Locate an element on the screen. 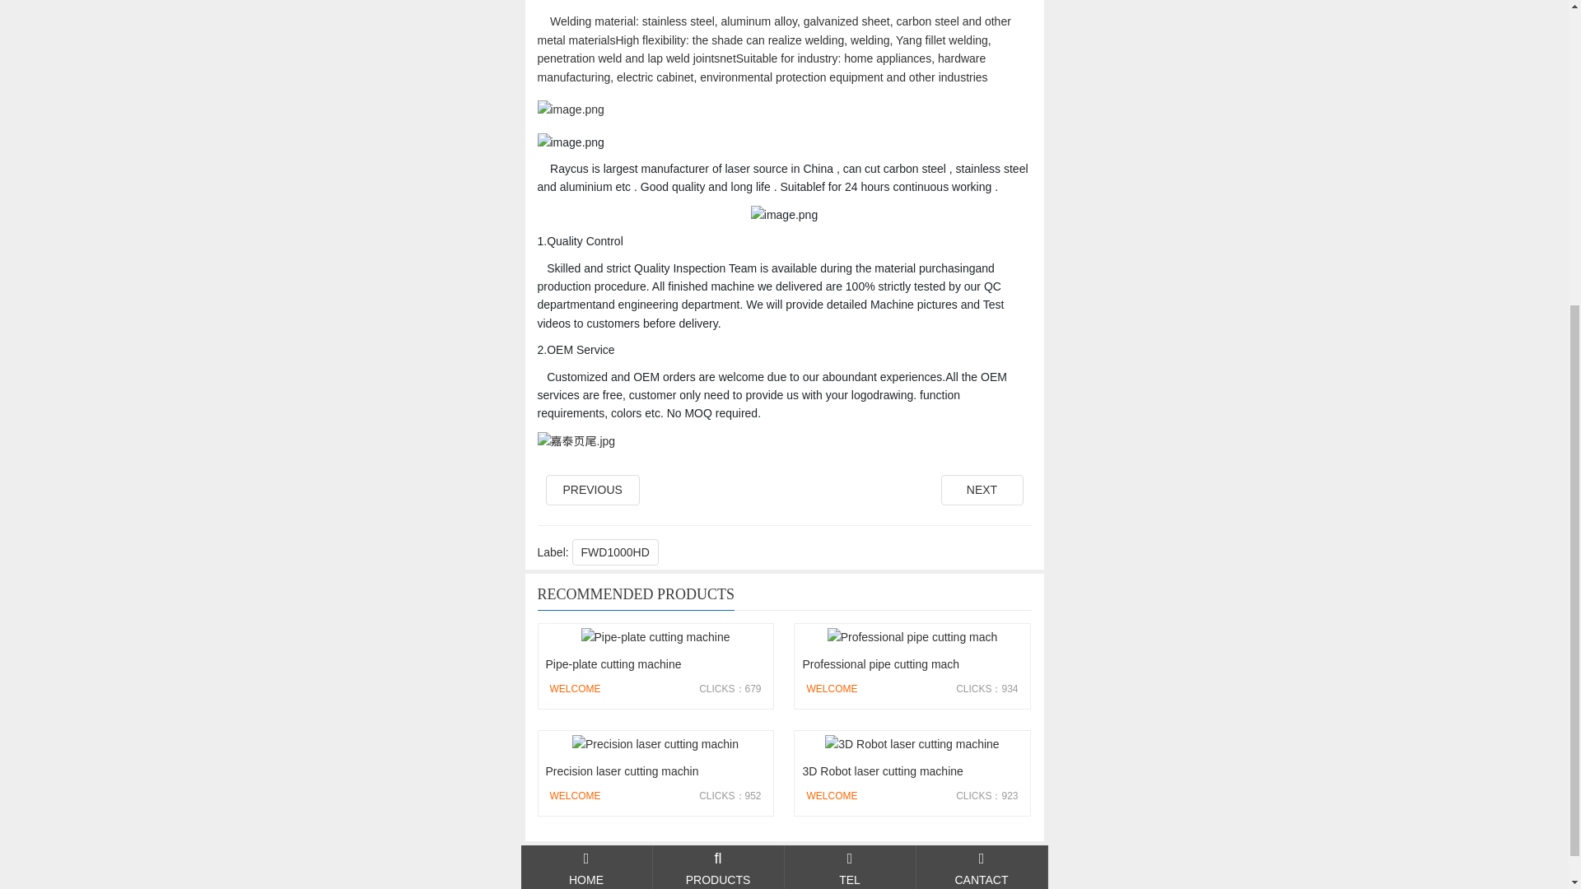  1661329749903237.png is located at coordinates (570, 142).